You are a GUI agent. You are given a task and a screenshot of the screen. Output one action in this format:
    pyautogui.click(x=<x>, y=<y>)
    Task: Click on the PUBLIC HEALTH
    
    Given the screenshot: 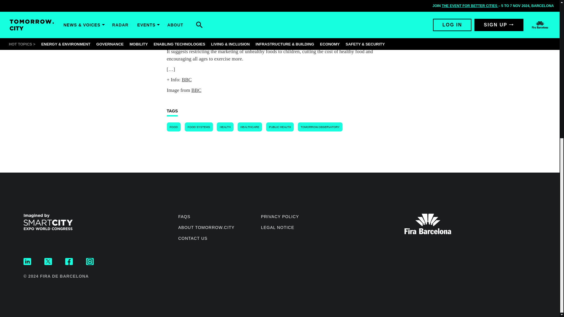 What is the action you would take?
    pyautogui.click(x=280, y=127)
    